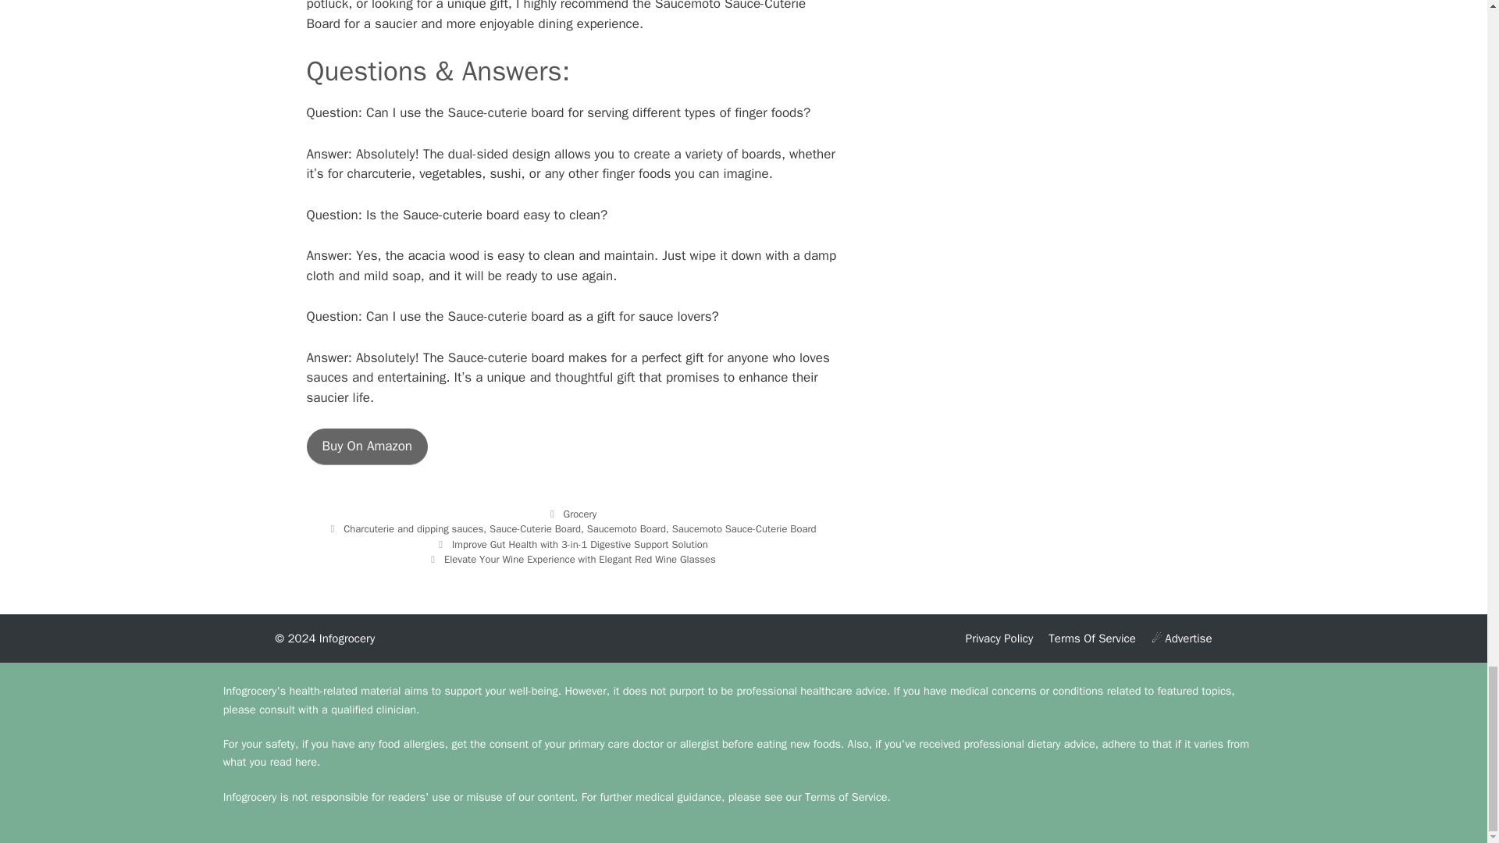  Describe the element at coordinates (626, 528) in the screenshot. I see `Saucemoto Board` at that location.